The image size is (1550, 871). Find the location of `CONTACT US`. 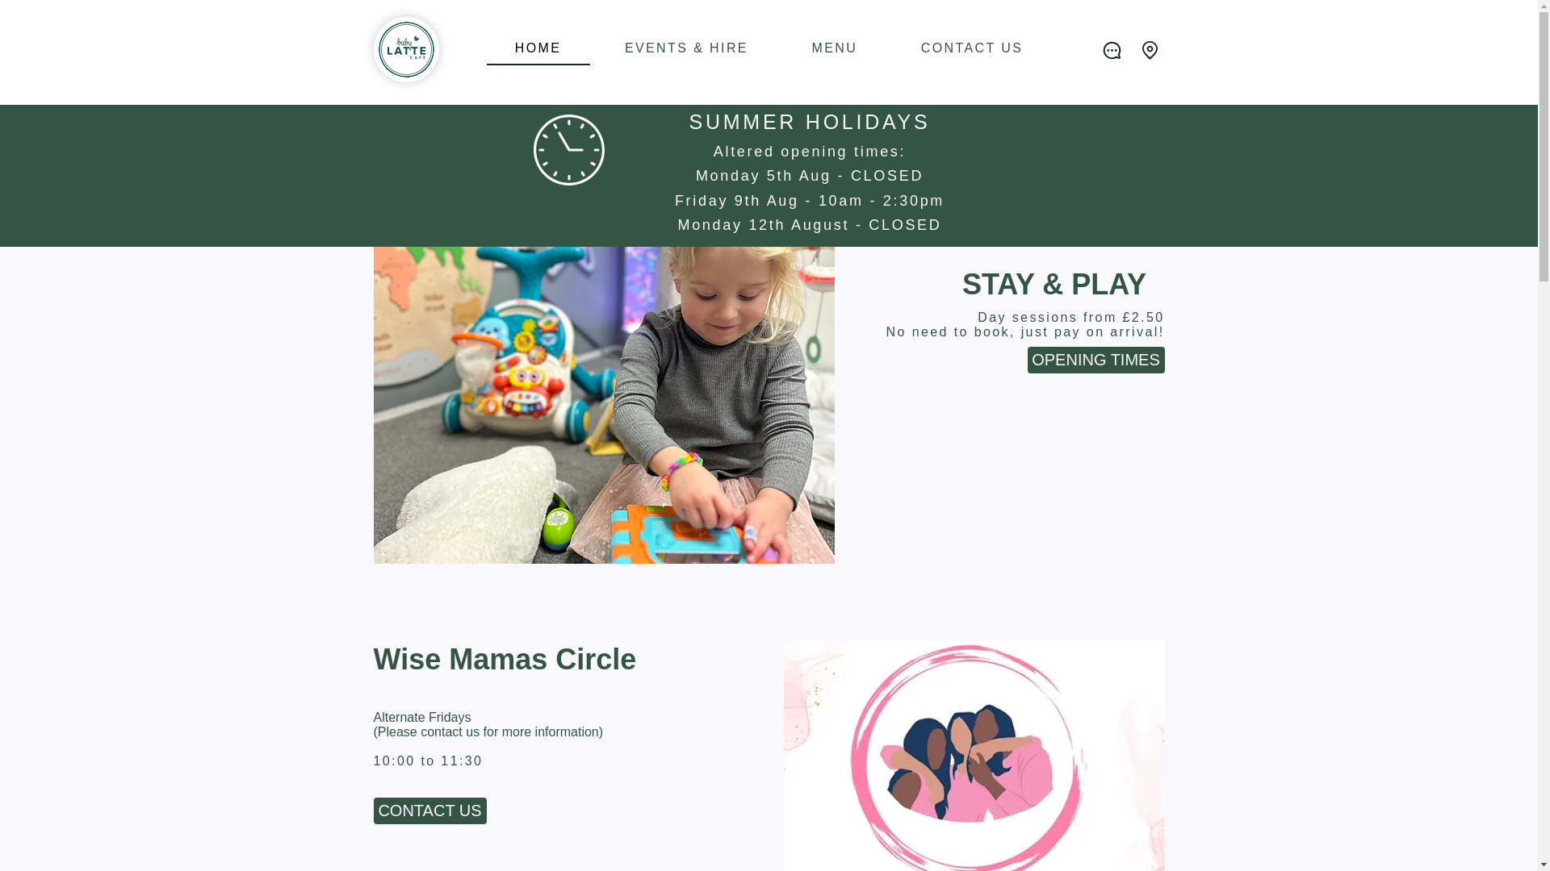

CONTACT US is located at coordinates (429, 811).